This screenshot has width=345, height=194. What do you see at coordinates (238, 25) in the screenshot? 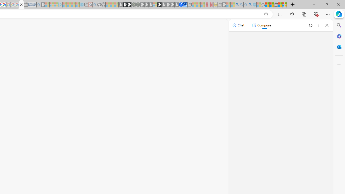
I see `Chat` at bounding box center [238, 25].